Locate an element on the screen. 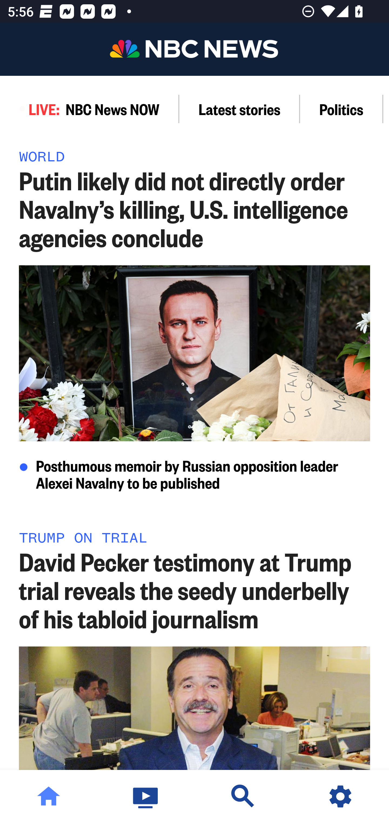 This screenshot has height=823, width=389. Latest stories Section,Latest stories is located at coordinates (240, 109).